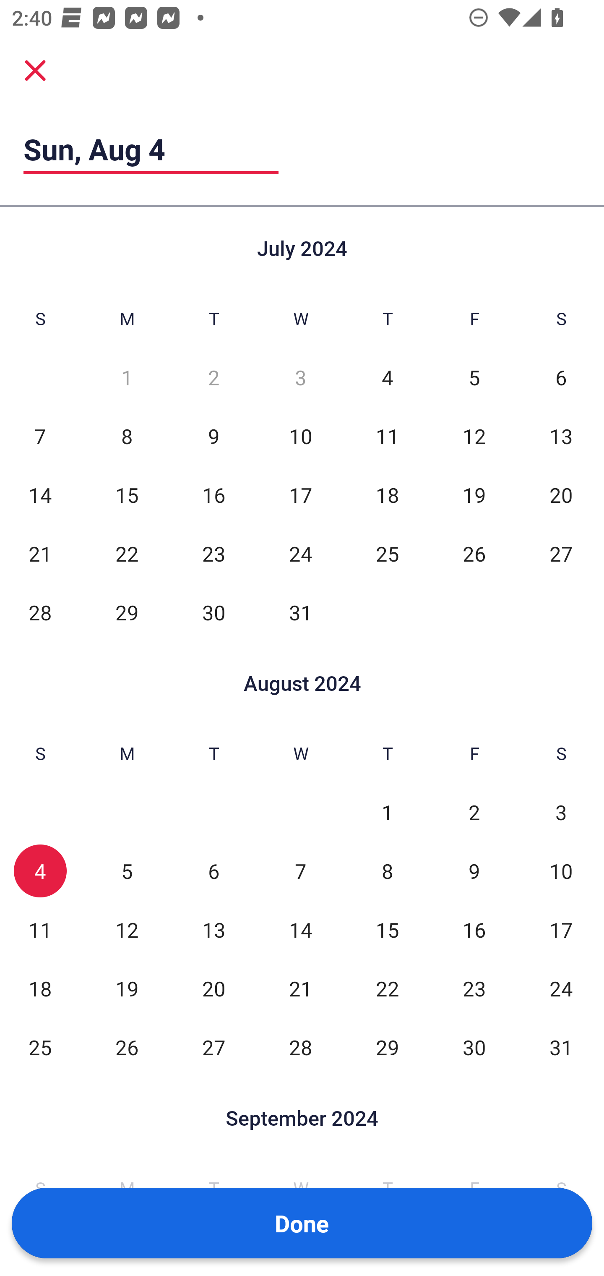 This screenshot has height=1276, width=604. Describe the element at coordinates (300, 930) in the screenshot. I see `14 Wed, Aug 14, Not Selected` at that location.